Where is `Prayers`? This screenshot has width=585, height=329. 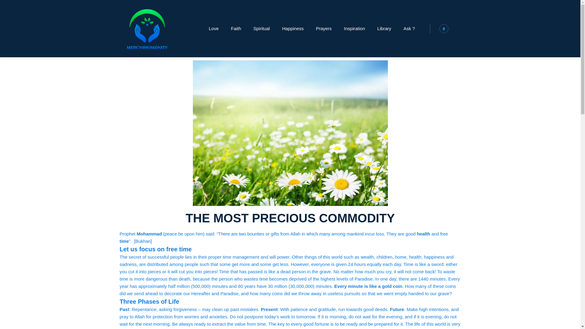
Prayers is located at coordinates (324, 29).